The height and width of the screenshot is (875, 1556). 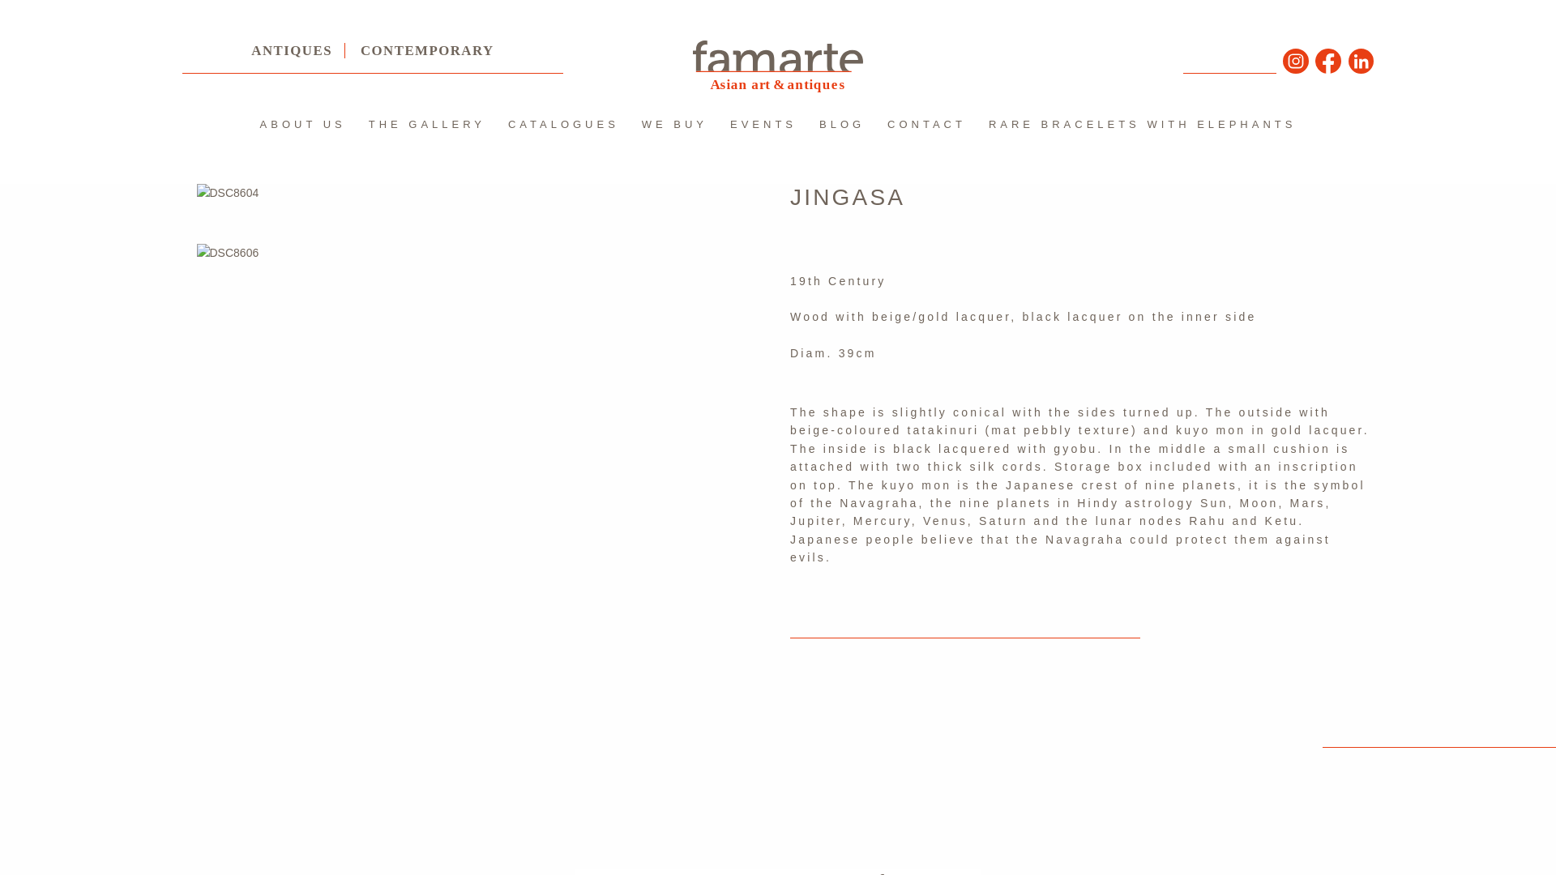 What do you see at coordinates (562, 124) in the screenshot?
I see `CATALOGUES` at bounding box center [562, 124].